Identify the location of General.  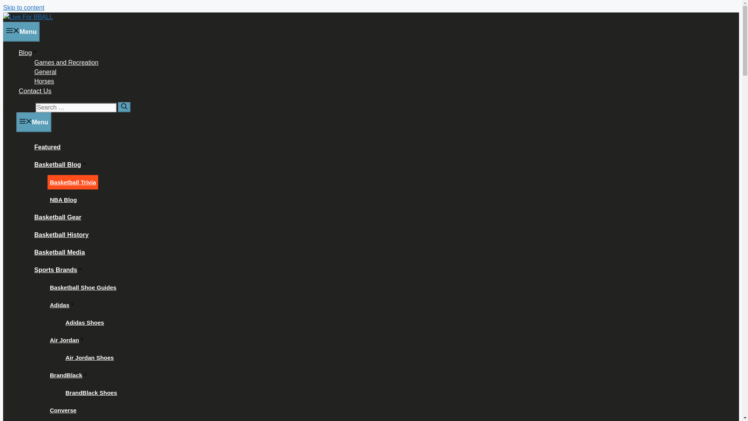
(45, 72).